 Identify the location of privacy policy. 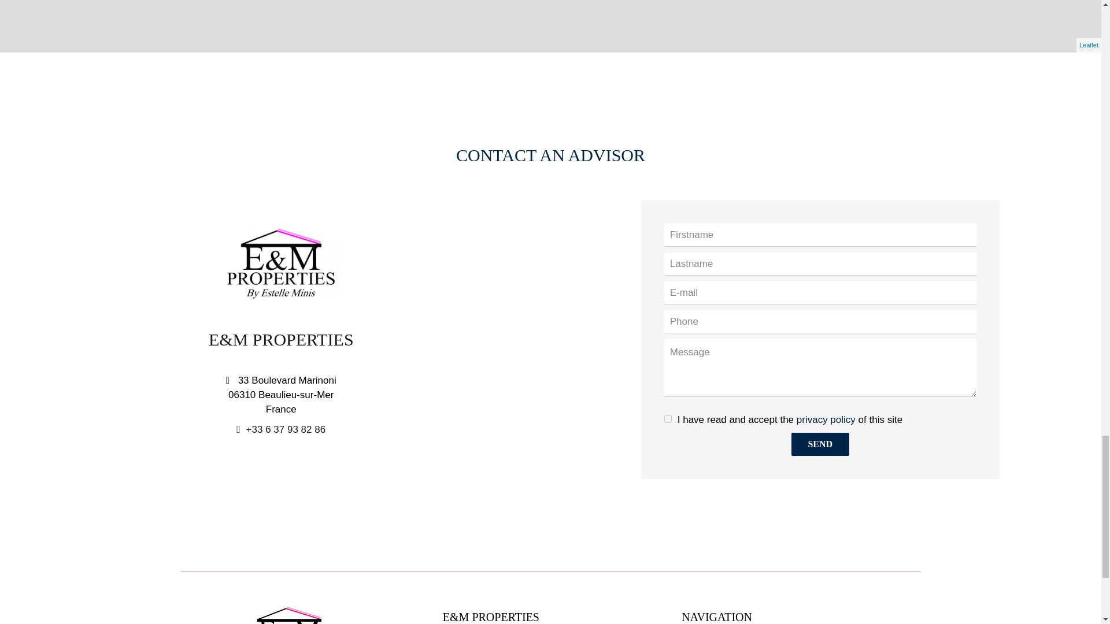
(826, 419).